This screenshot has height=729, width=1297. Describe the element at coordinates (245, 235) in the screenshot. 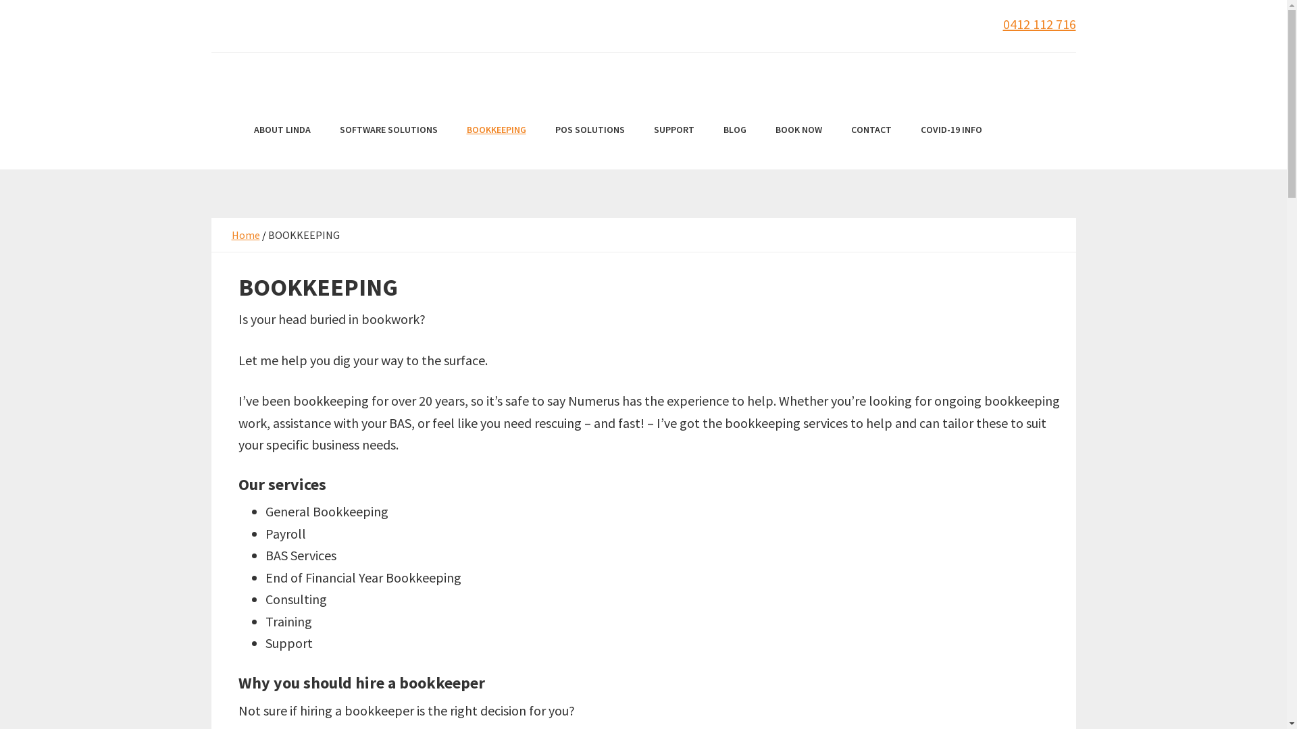

I see `Home` at that location.